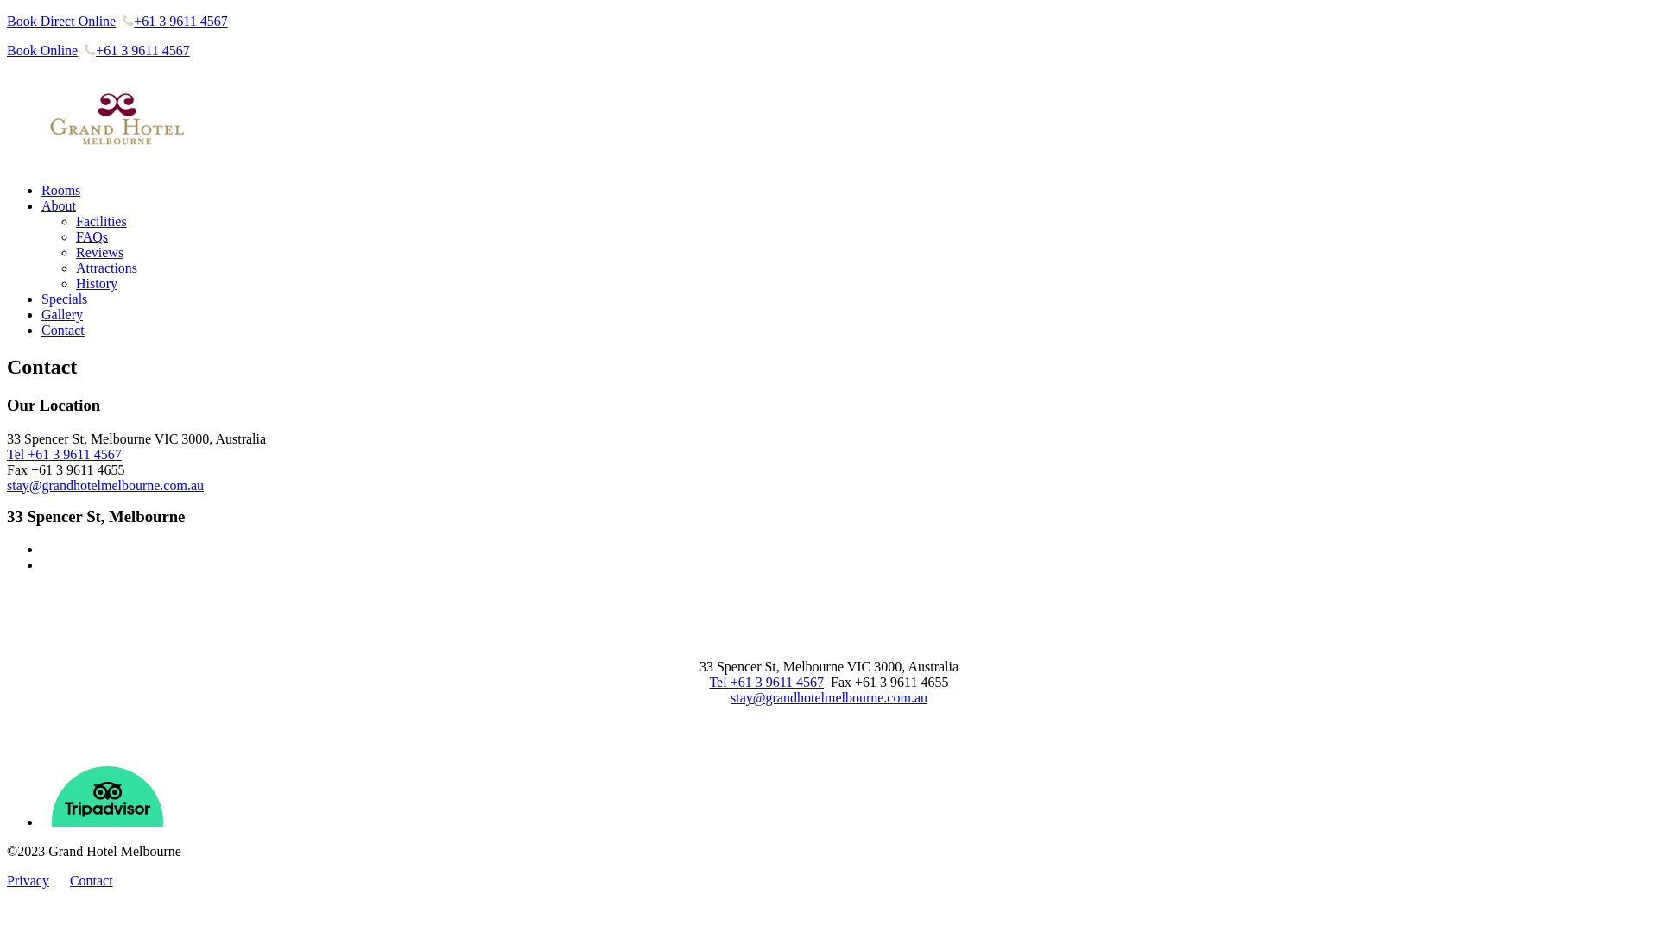 This screenshot has height=932, width=1658. Describe the element at coordinates (92, 880) in the screenshot. I see `Contact` at that location.